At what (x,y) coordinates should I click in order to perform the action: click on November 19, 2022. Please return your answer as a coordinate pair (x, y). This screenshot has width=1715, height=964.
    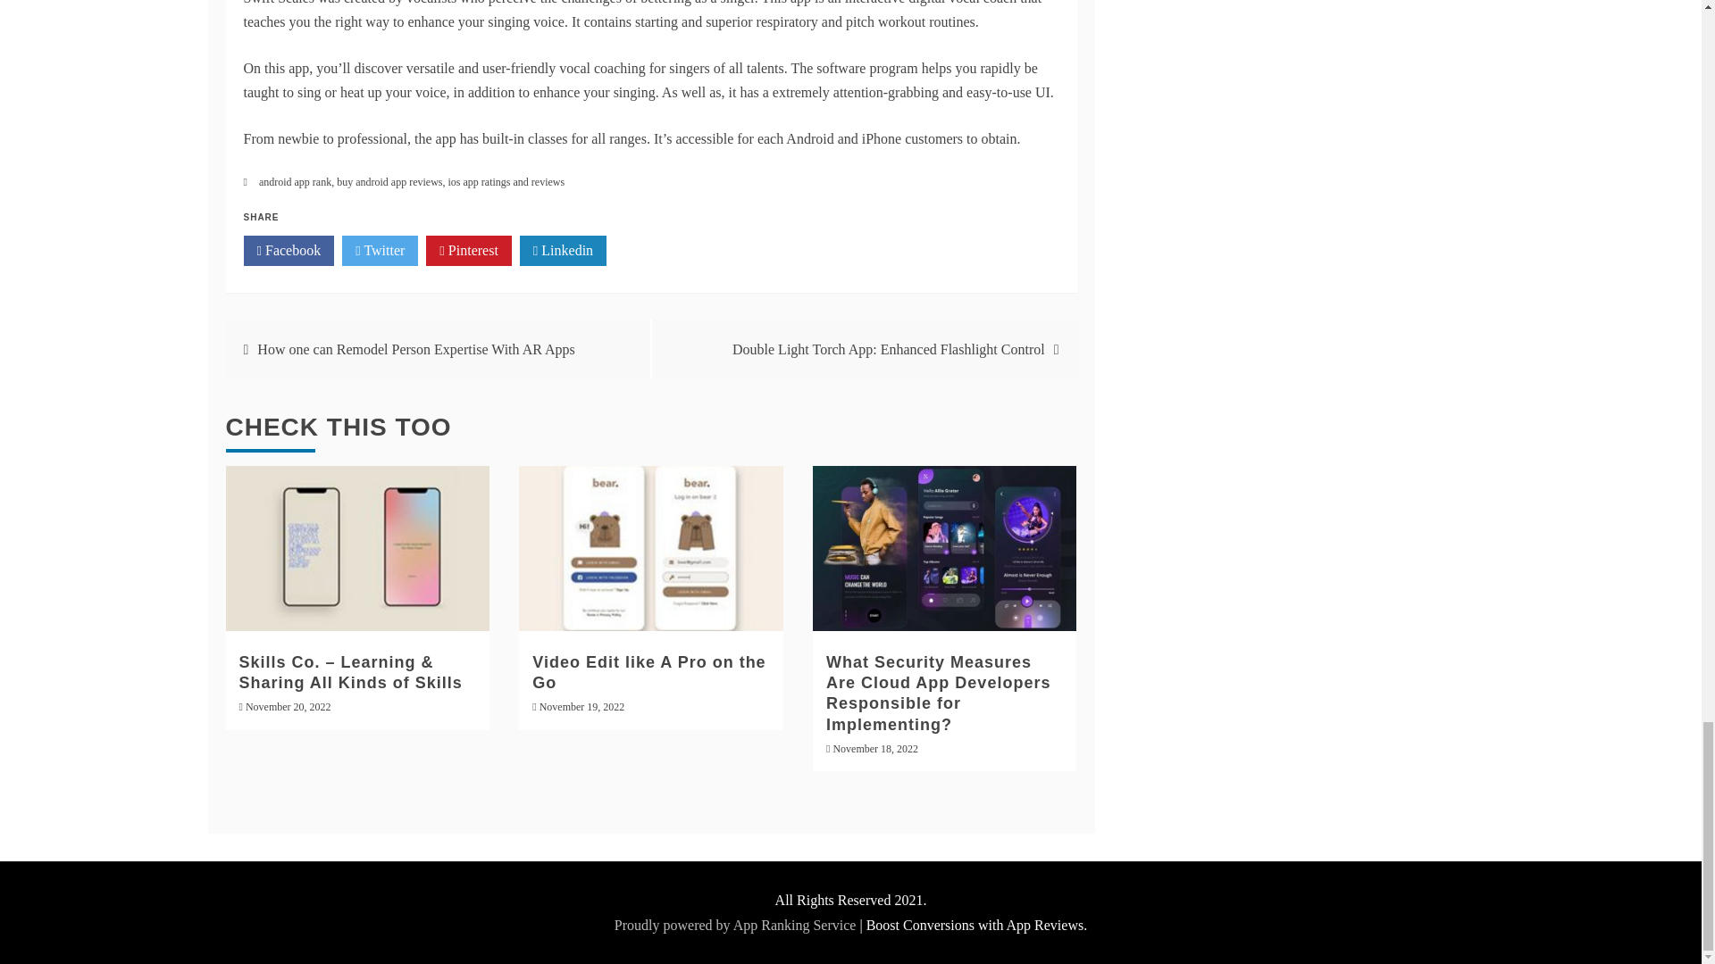
    Looking at the image, I should click on (582, 707).